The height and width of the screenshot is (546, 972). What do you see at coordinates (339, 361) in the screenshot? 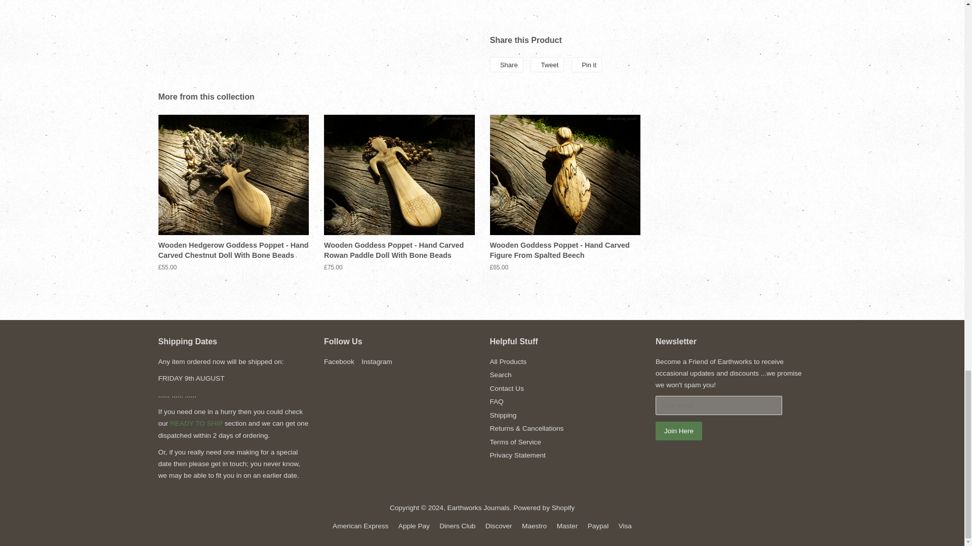
I see `Earthworks Journals on Facebook` at bounding box center [339, 361].